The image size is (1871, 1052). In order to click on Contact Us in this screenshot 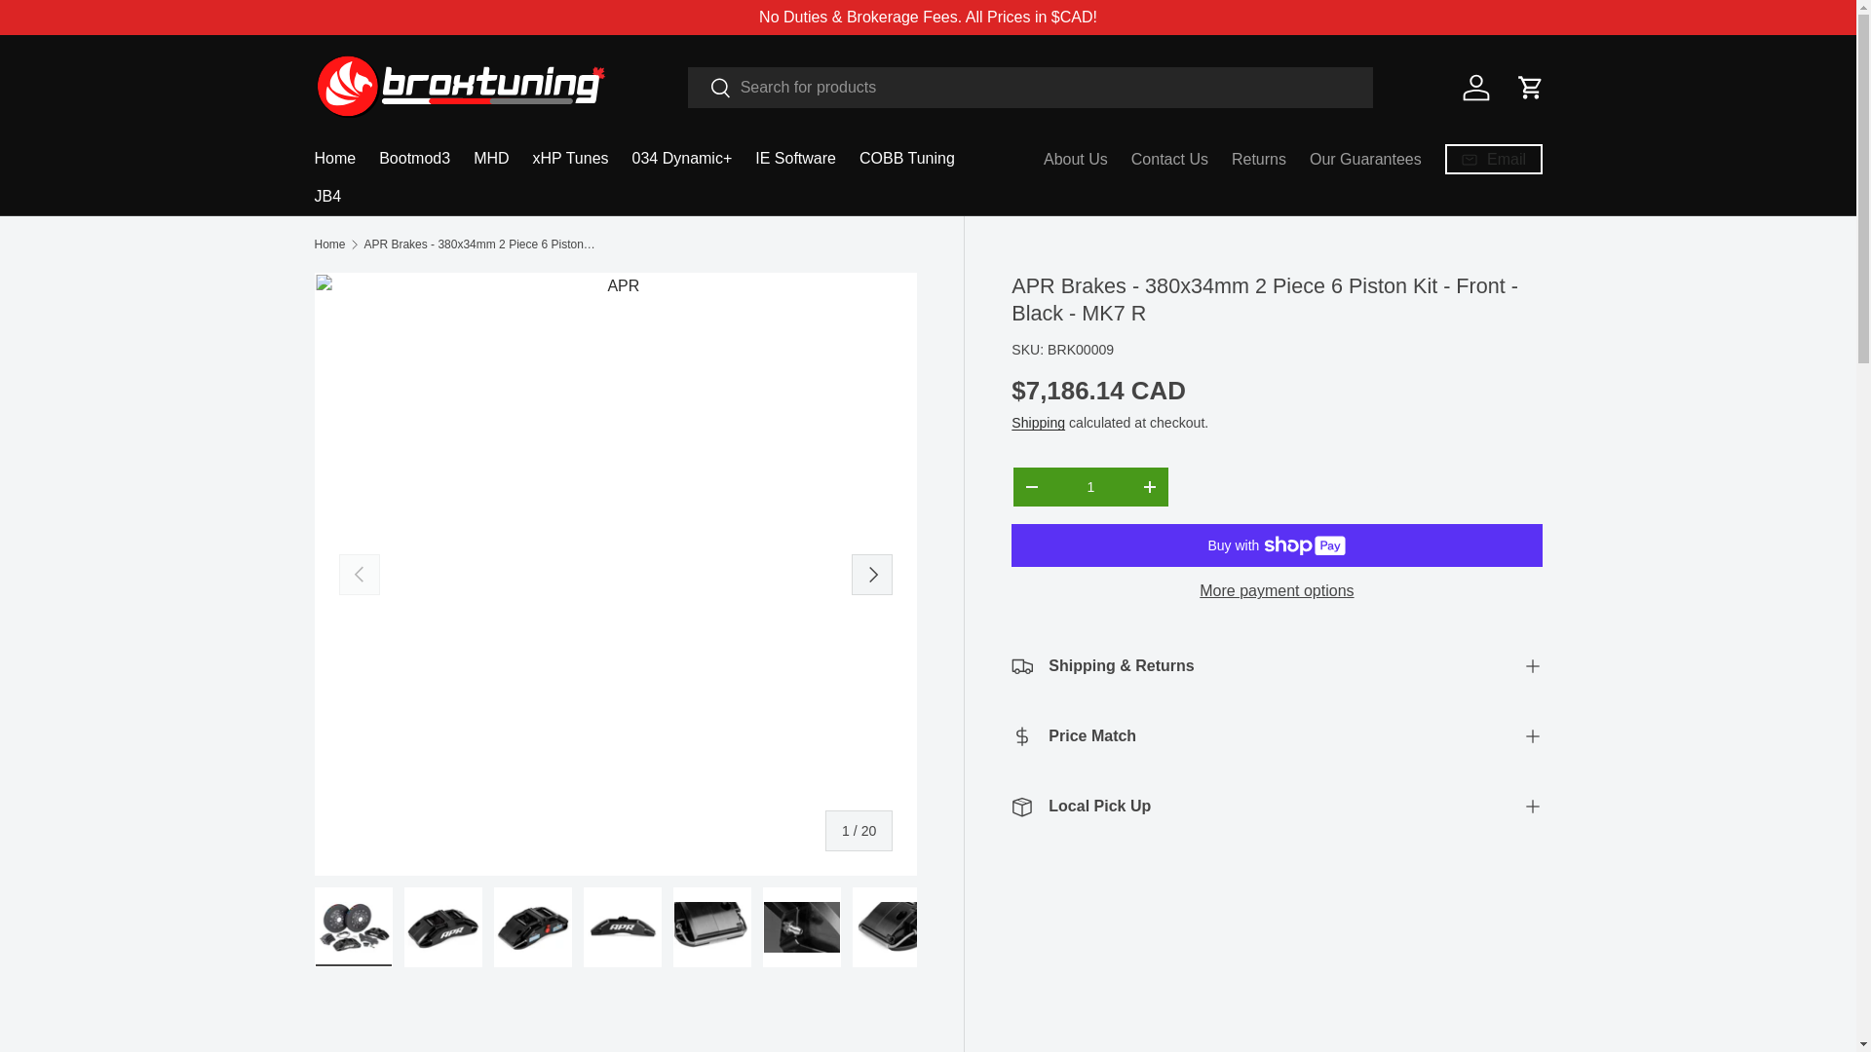, I will do `click(1169, 158)`.